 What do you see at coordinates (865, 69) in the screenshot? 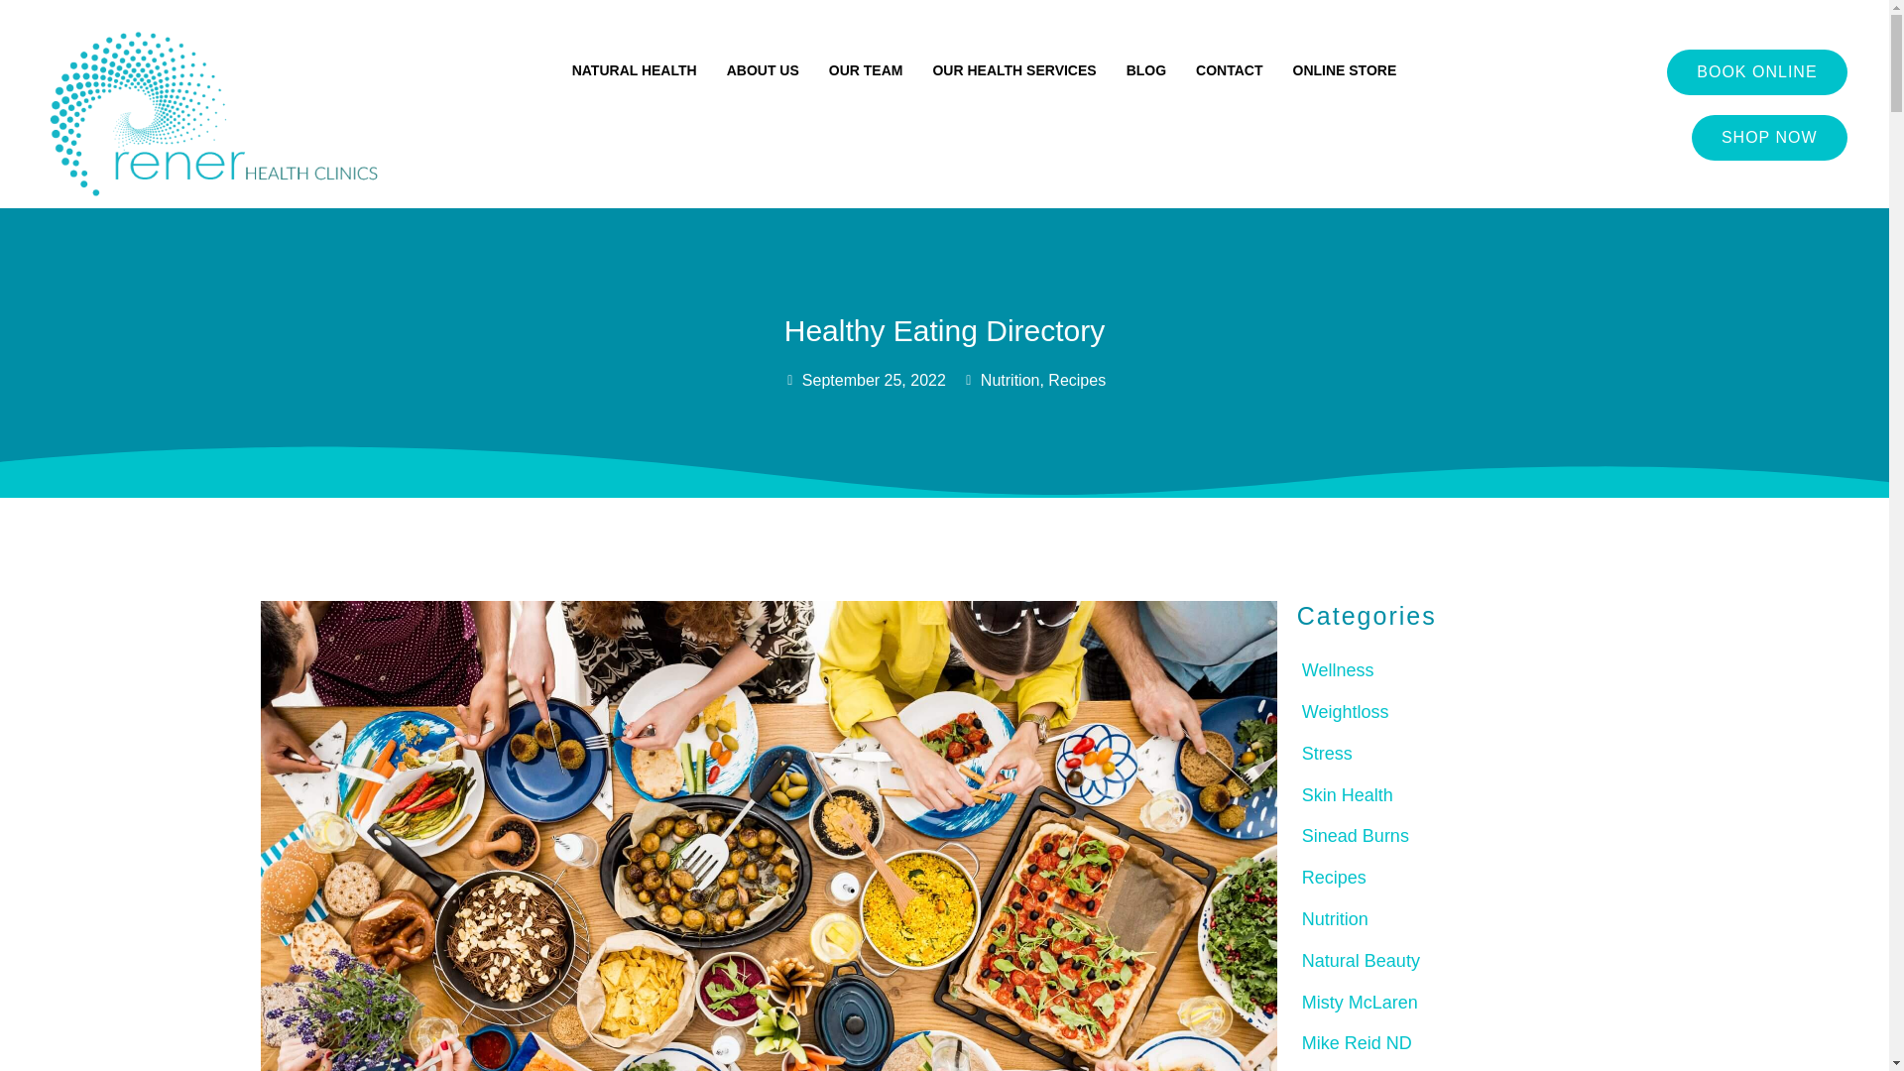
I see `OUR TEAM` at bounding box center [865, 69].